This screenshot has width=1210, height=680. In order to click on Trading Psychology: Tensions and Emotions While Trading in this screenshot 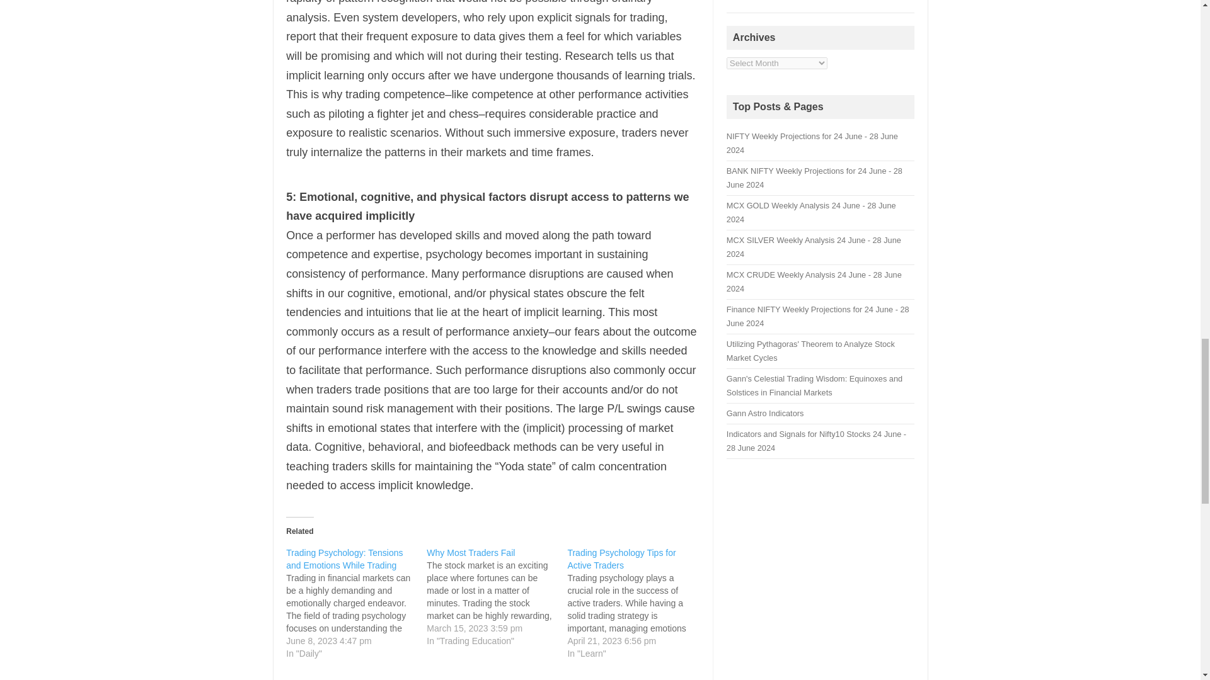, I will do `click(344, 559)`.